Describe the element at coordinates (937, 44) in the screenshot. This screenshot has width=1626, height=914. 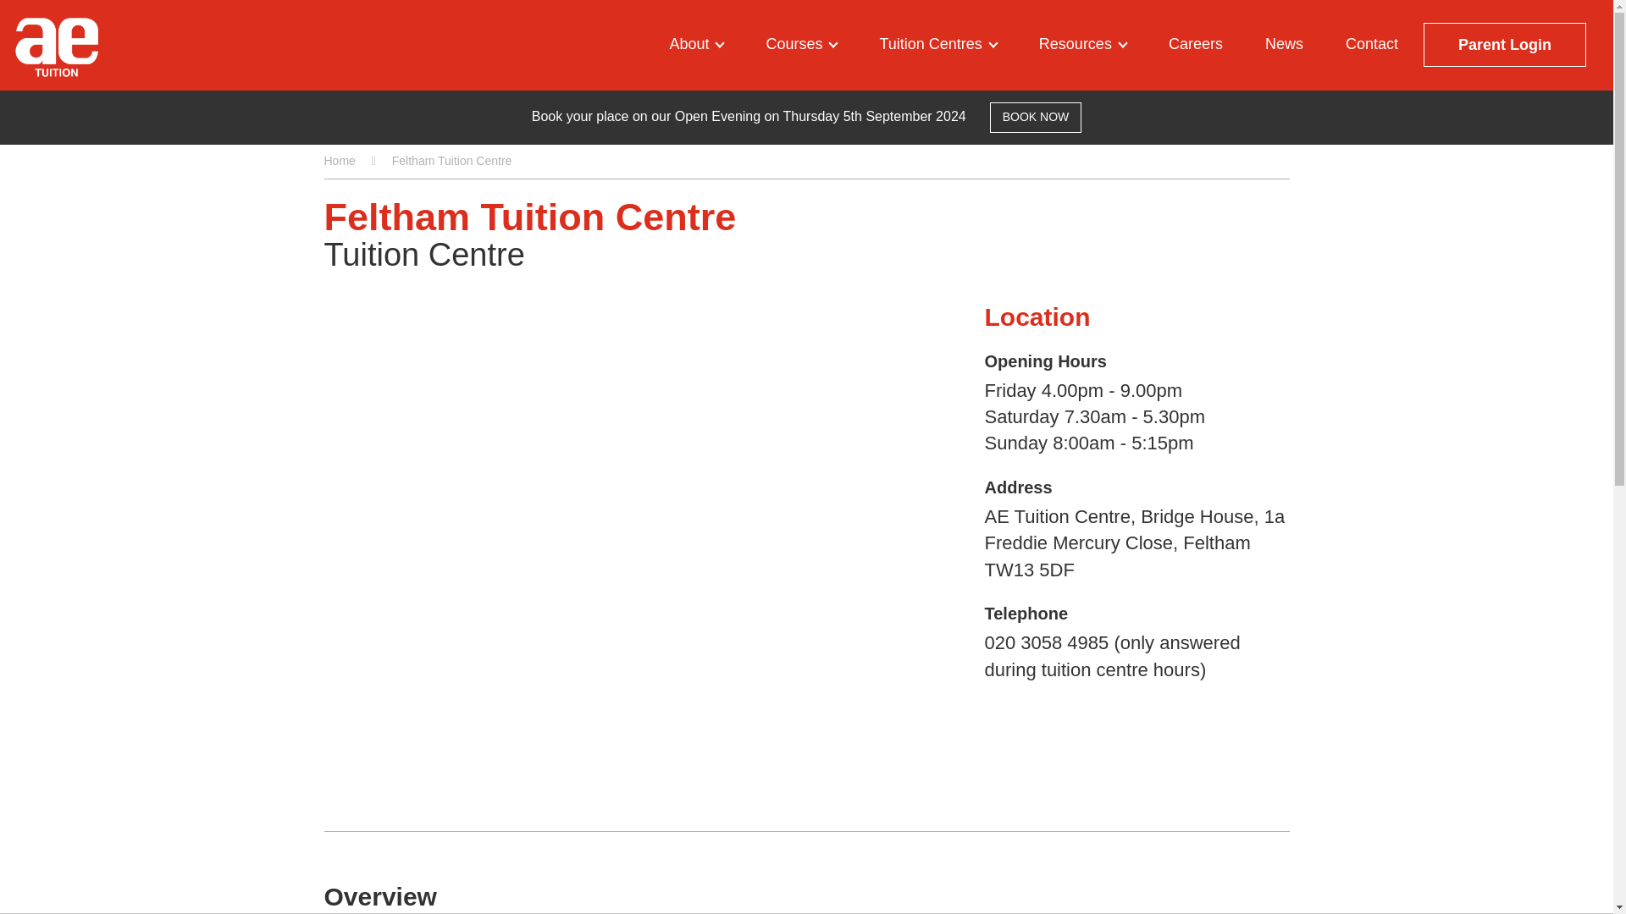
I see `Tuition Centres` at that location.